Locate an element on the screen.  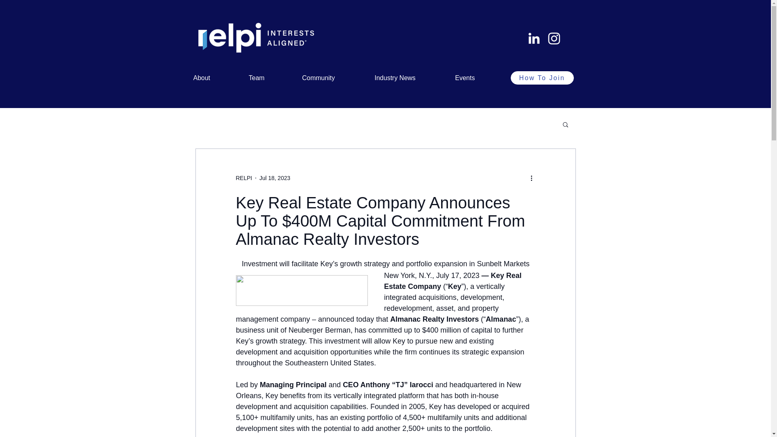
Community is located at coordinates (332, 78).